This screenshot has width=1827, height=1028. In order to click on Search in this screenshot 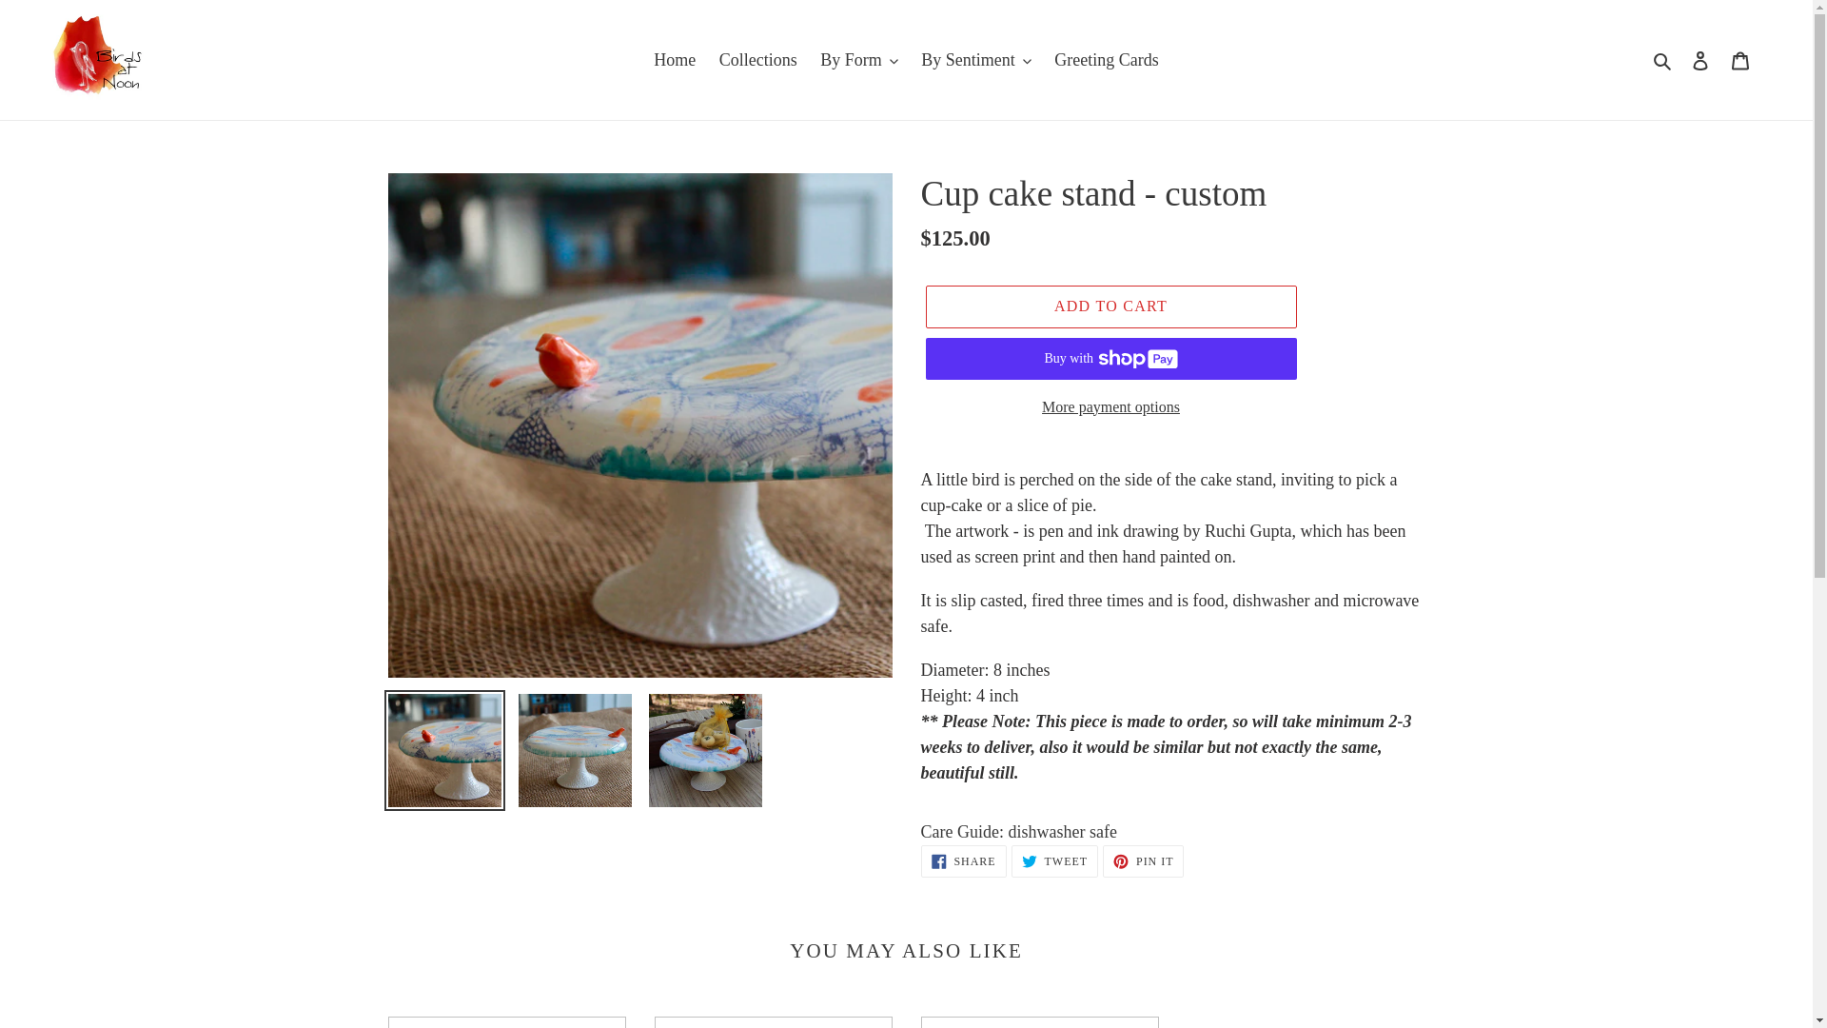, I will do `click(1663, 59)`.